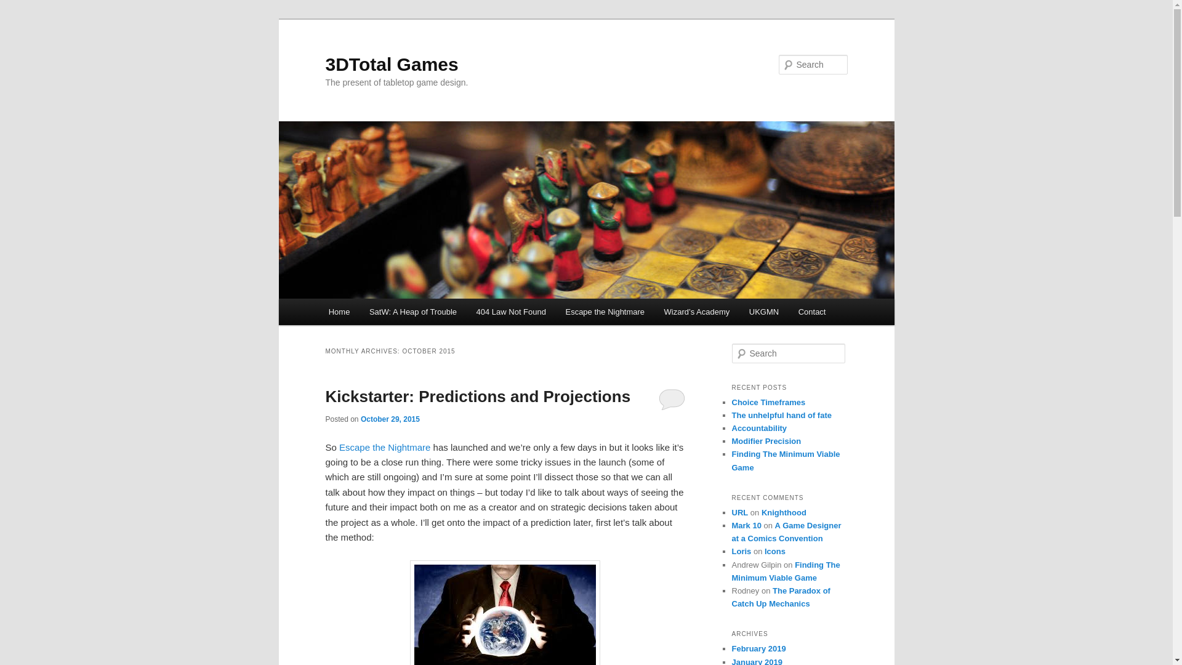 Image resolution: width=1182 pixels, height=665 pixels. I want to click on Mark 10, so click(746, 526).